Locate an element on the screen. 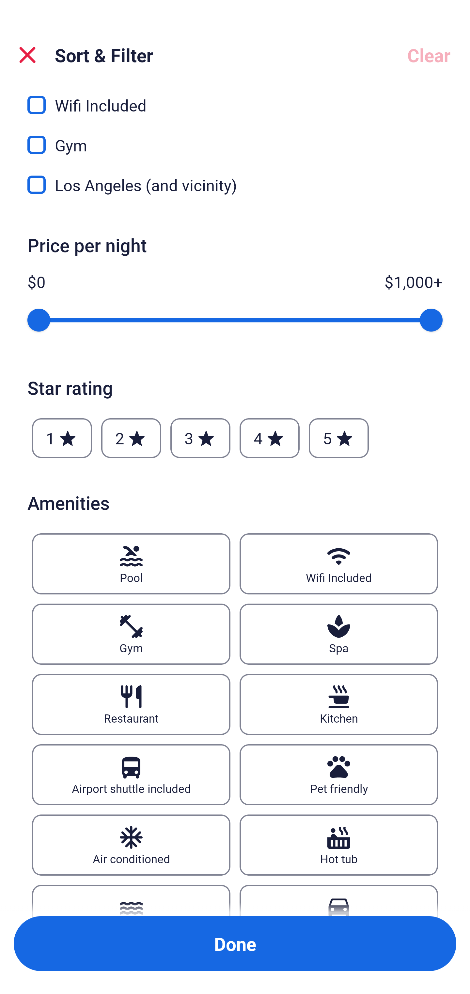 The width and height of the screenshot is (470, 994). Air conditioned is located at coordinates (131, 845).